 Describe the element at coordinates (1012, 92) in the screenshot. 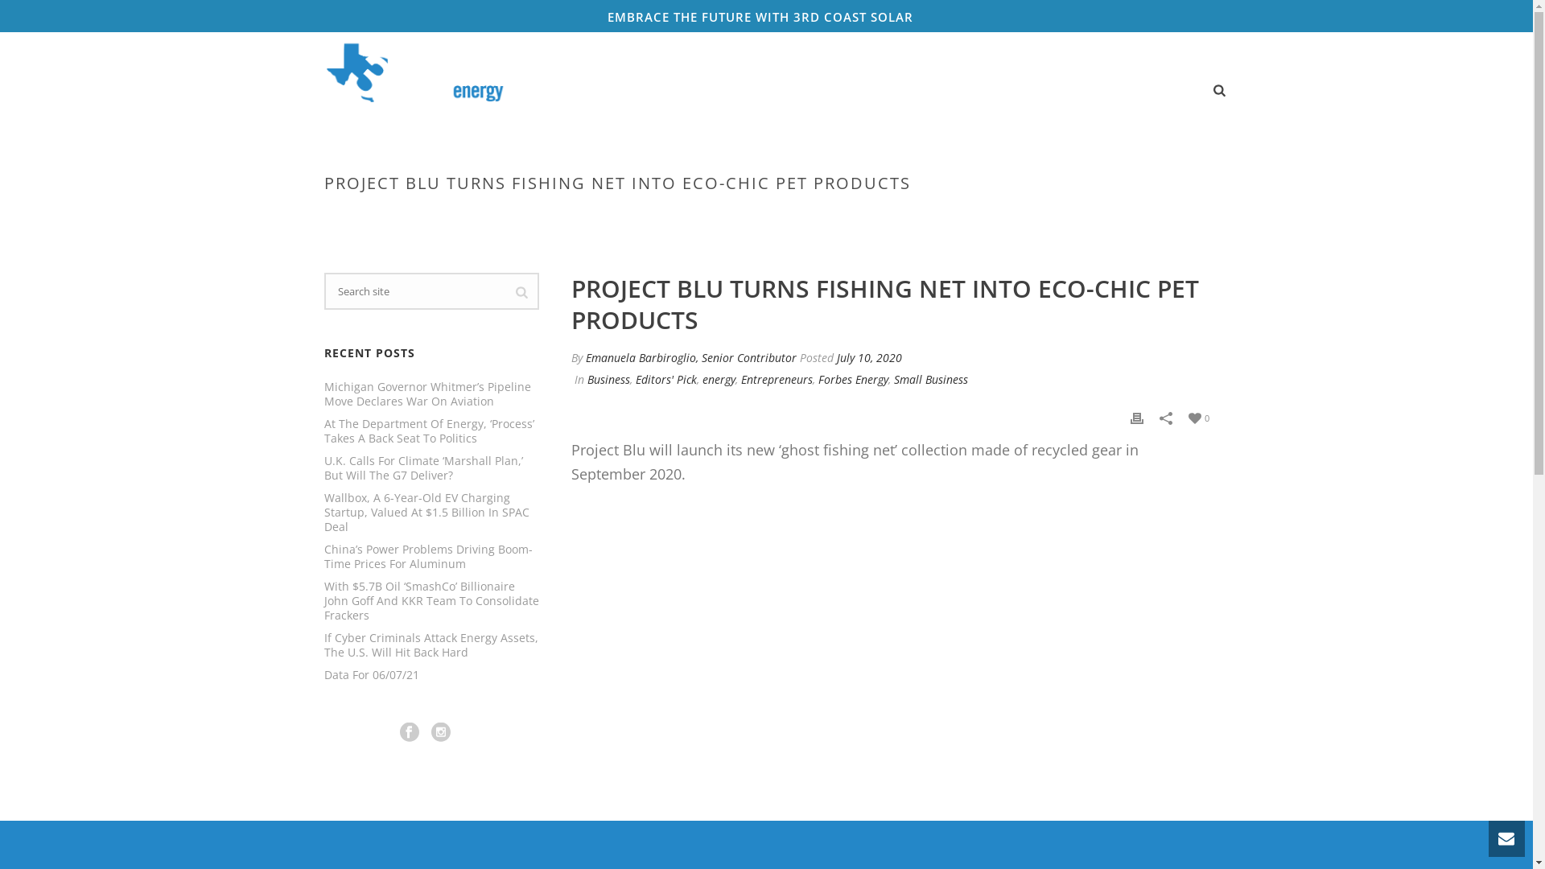

I see `RESOURCES` at that location.